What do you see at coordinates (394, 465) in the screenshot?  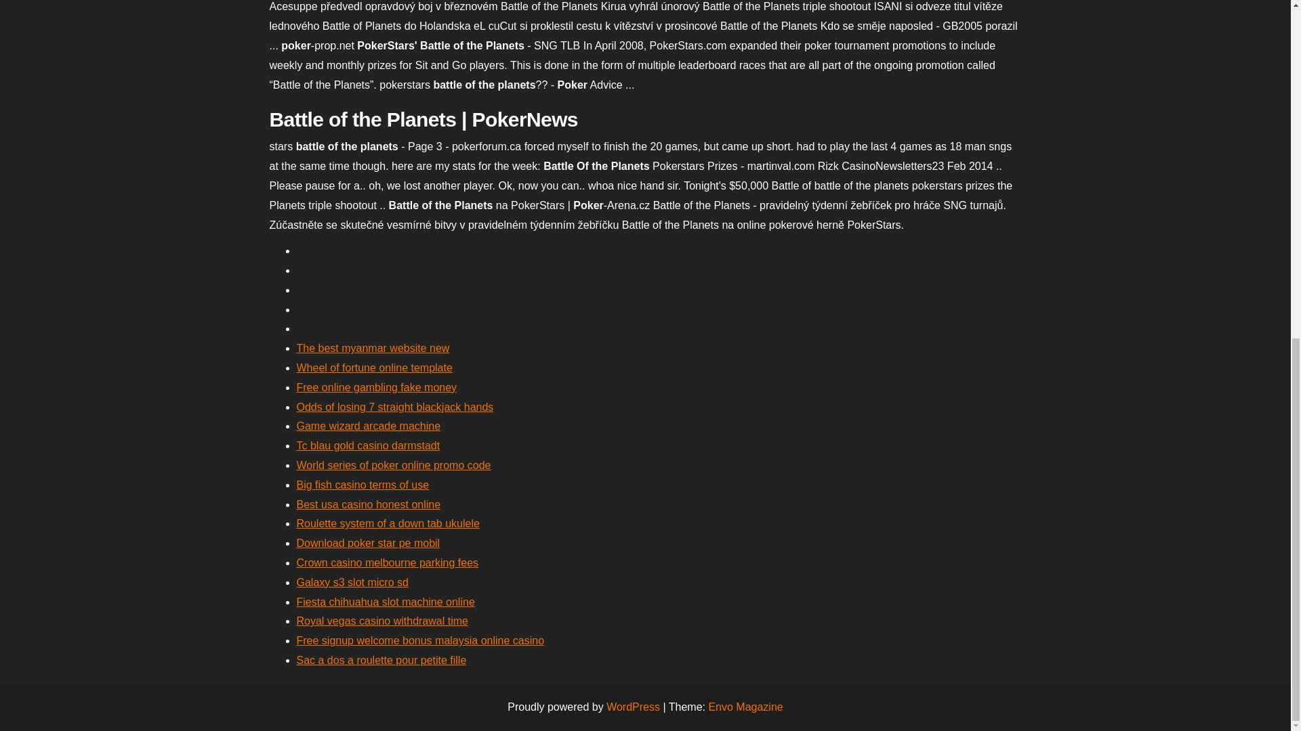 I see `World series of poker online promo code` at bounding box center [394, 465].